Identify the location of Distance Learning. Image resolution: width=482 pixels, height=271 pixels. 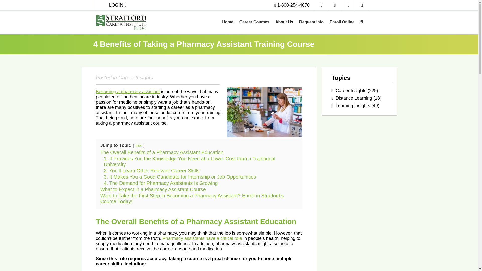
(354, 98).